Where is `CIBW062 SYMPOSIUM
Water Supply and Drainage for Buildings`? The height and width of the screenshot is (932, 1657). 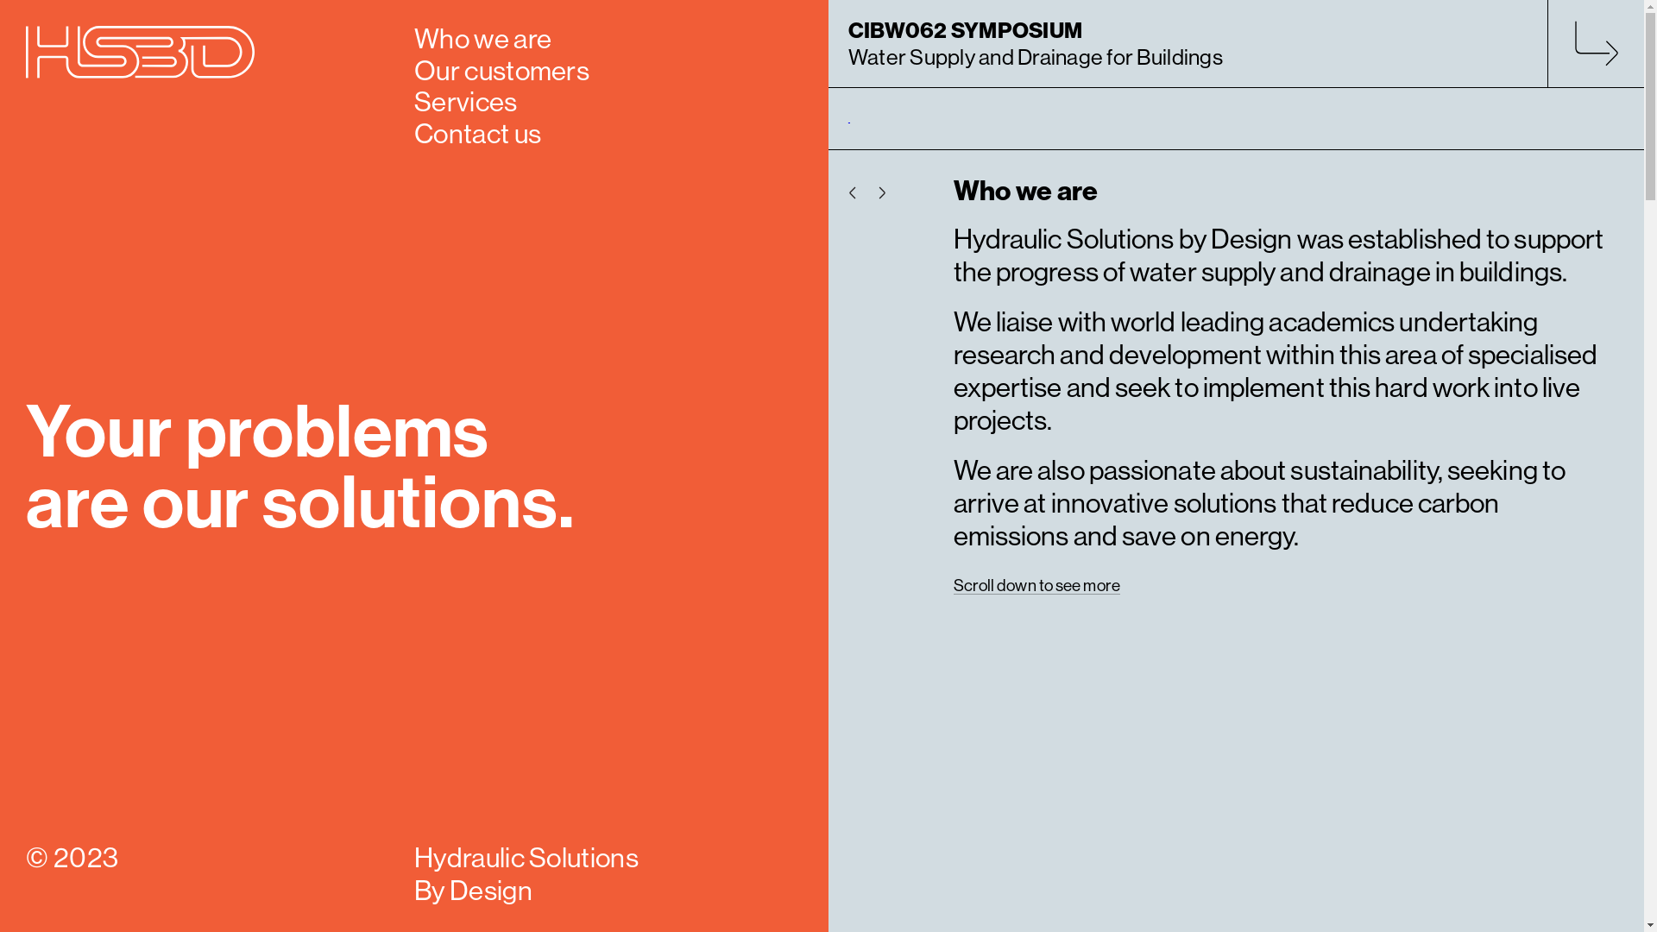 CIBW062 SYMPOSIUM
Water Supply and Drainage for Buildings is located at coordinates (1232, 44).